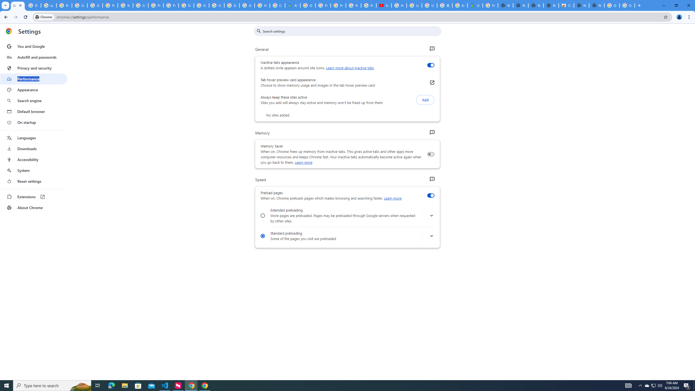 The image size is (695, 391). Describe the element at coordinates (156, 5) in the screenshot. I see `Privacy Help Center - Policies Help` at that location.